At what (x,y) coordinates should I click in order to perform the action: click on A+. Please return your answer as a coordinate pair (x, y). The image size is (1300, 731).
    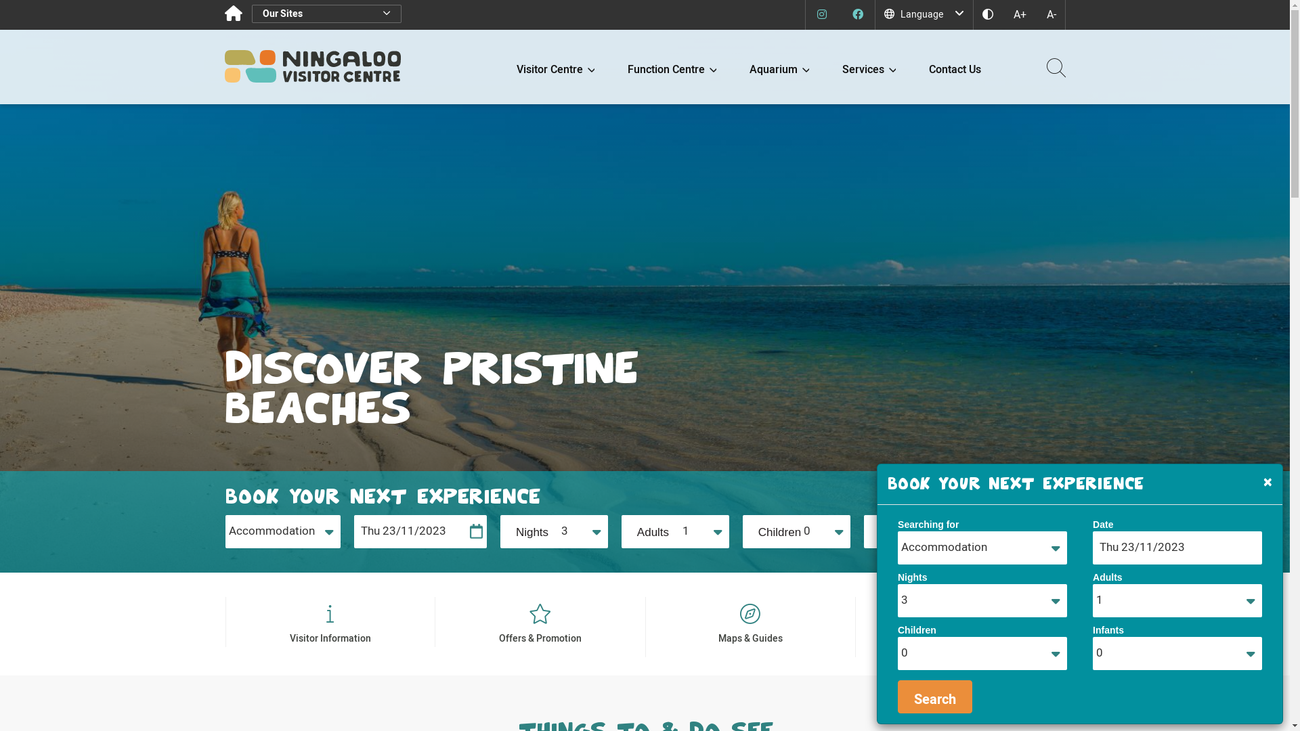
    Looking at the image, I should click on (1020, 15).